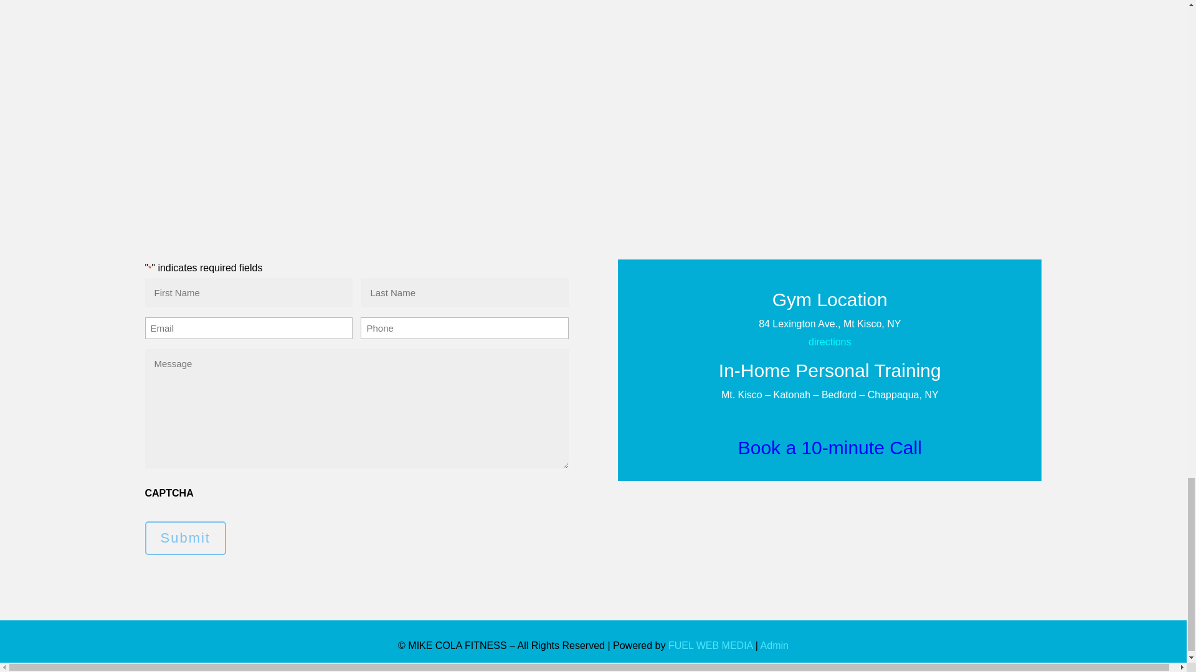 This screenshot has width=1196, height=672. Describe the element at coordinates (710, 646) in the screenshot. I see `FUEL WEB MEDIA` at that location.